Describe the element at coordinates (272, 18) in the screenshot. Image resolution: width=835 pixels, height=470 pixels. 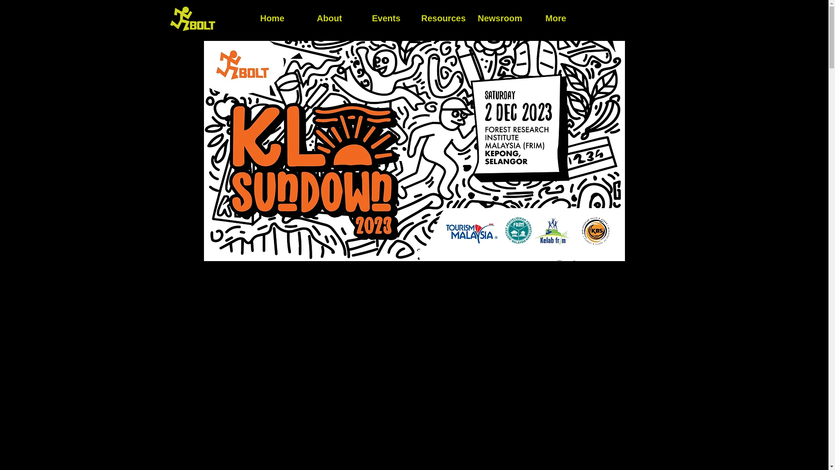
I see `Home` at that location.